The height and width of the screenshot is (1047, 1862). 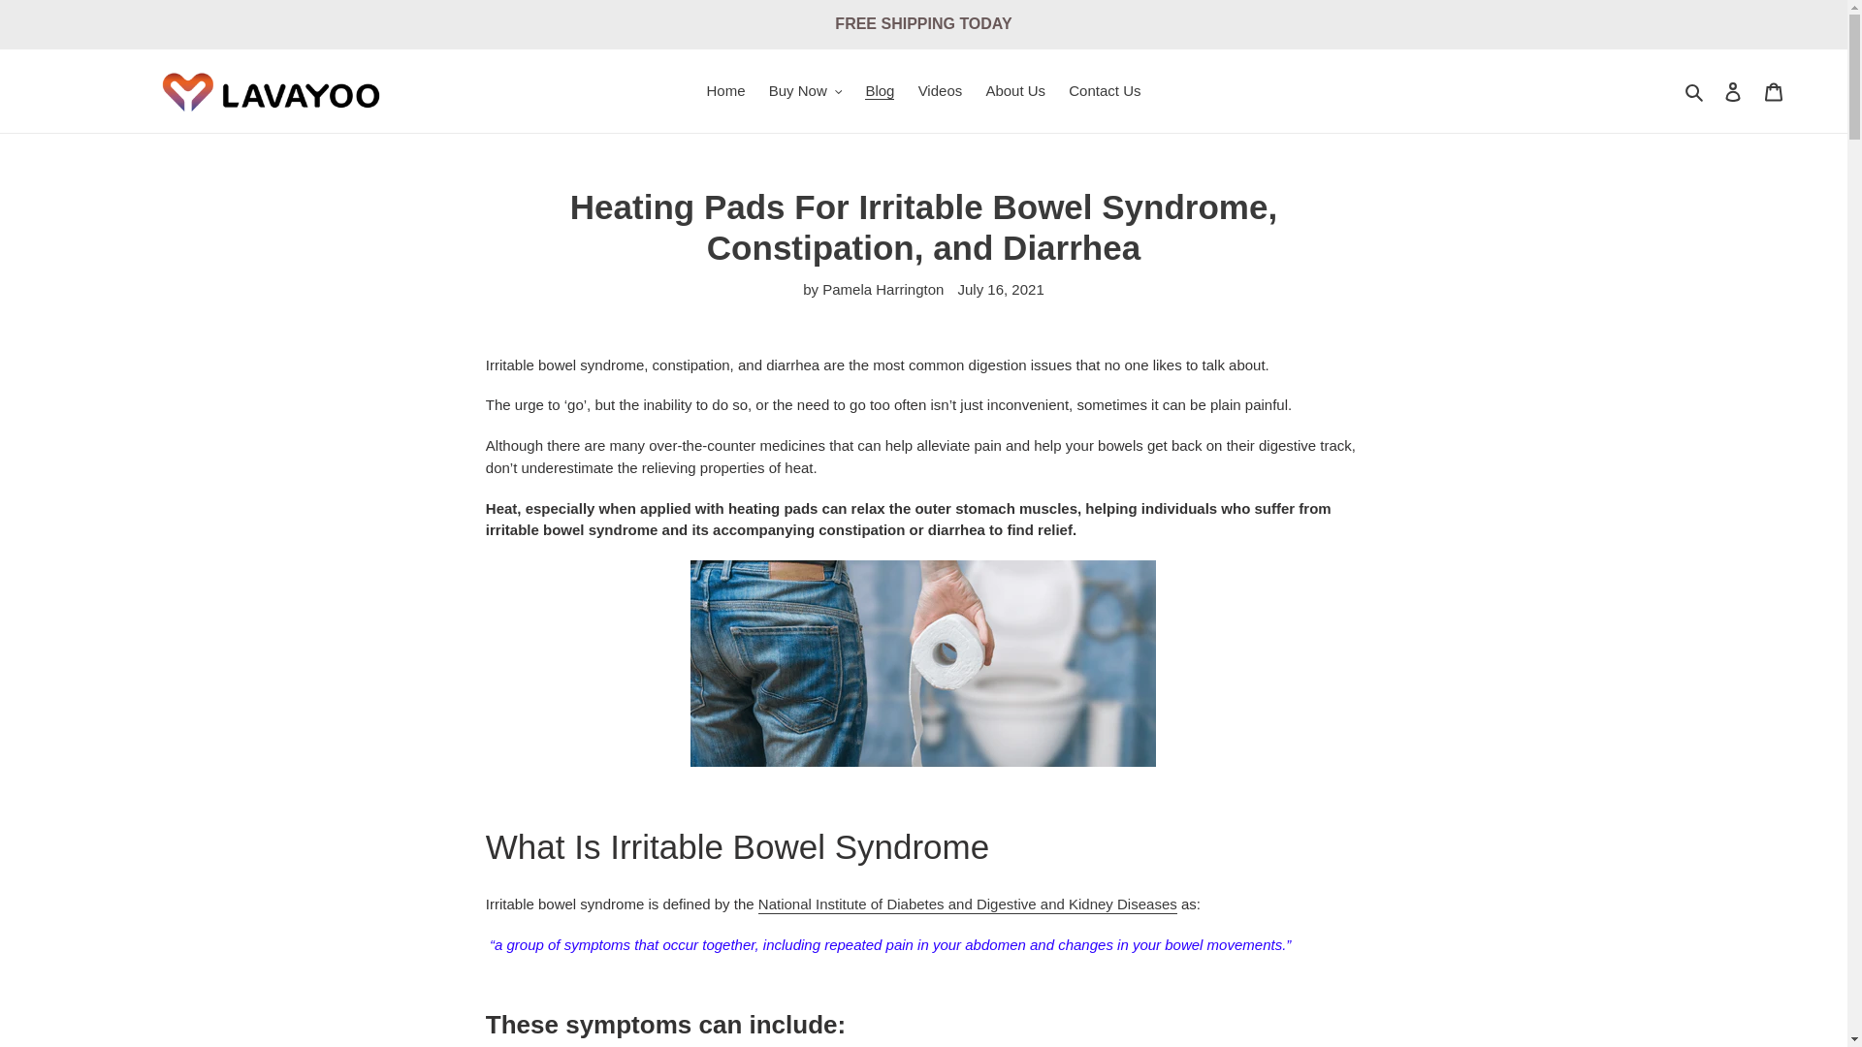 I want to click on About Us, so click(x=1015, y=91).